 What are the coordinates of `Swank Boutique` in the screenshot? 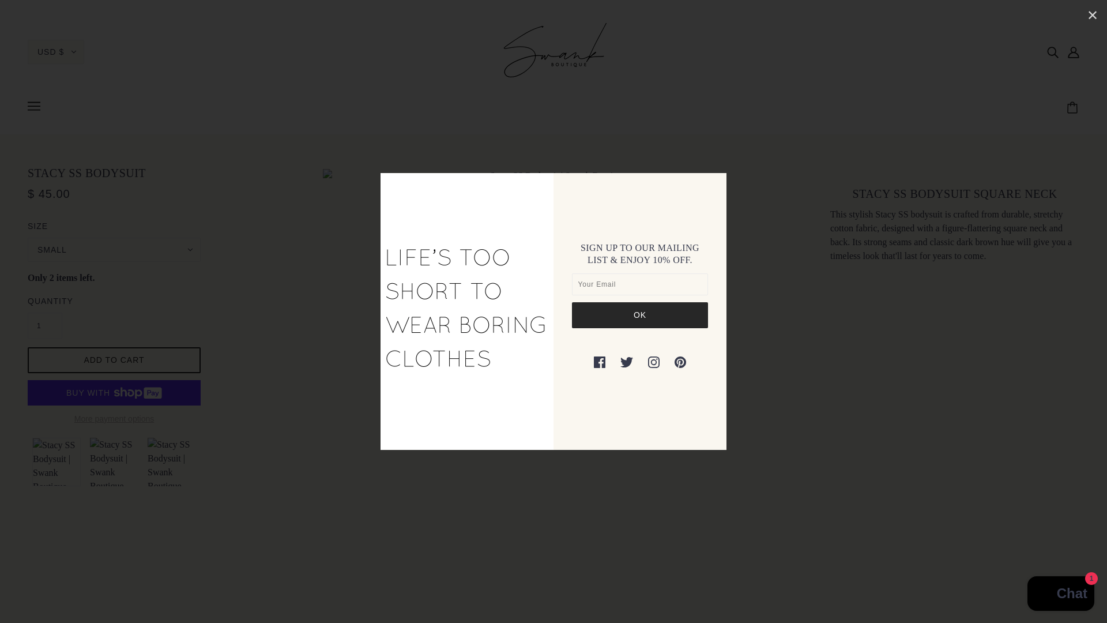 It's located at (553, 51).